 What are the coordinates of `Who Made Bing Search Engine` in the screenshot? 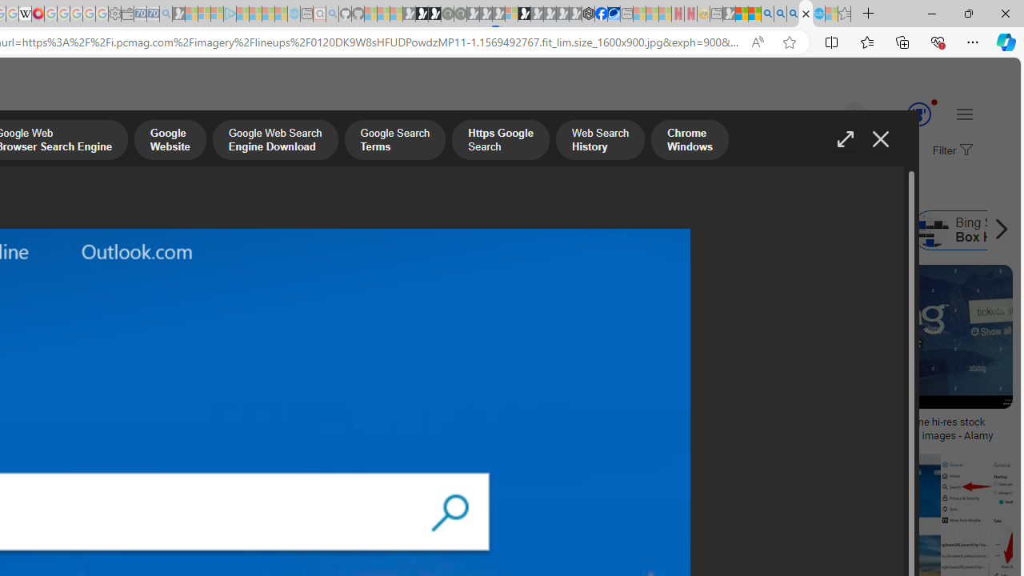 It's located at (413, 230).